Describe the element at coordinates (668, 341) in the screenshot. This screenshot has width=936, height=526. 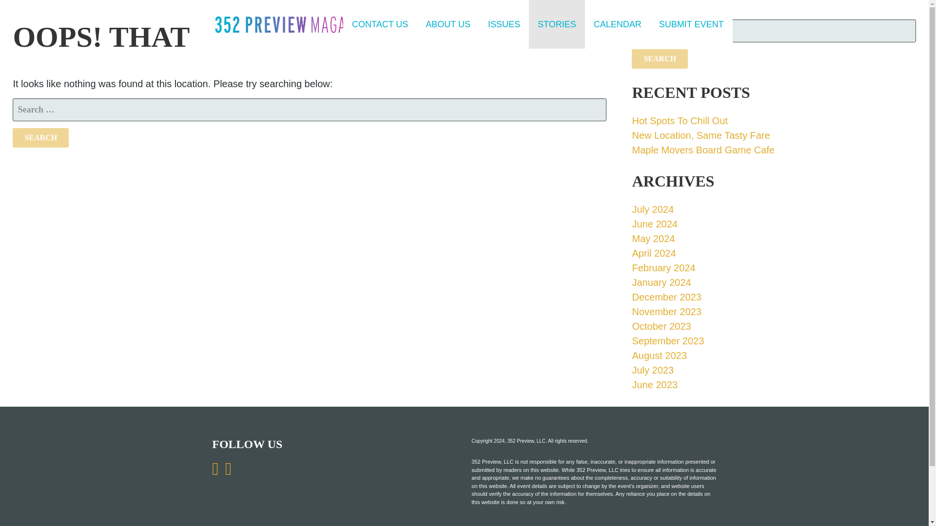
I see `September 2023` at that location.